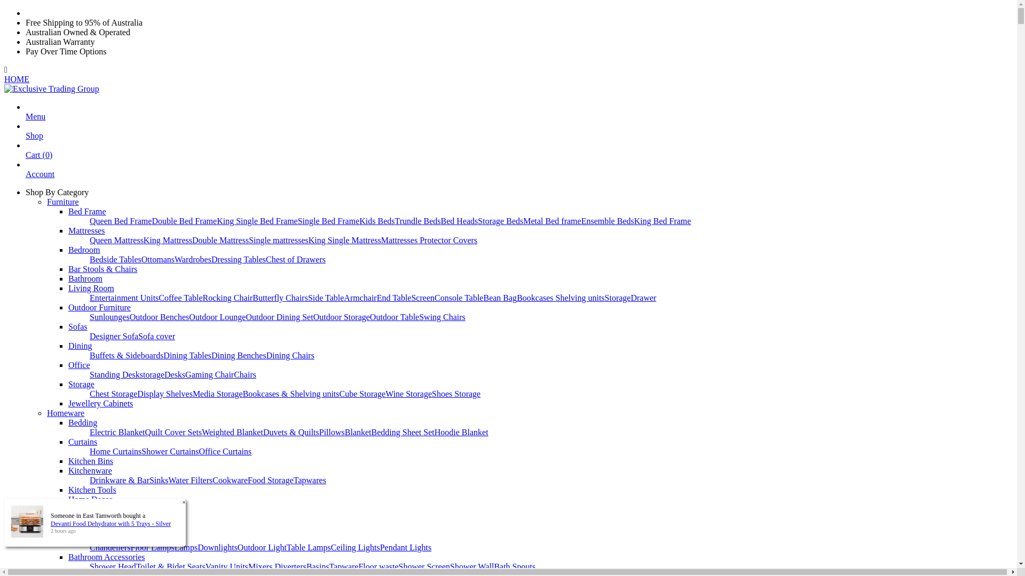 Image resolution: width=1025 pixels, height=576 pixels. Describe the element at coordinates (377, 221) in the screenshot. I see `Kids Beds` at that location.